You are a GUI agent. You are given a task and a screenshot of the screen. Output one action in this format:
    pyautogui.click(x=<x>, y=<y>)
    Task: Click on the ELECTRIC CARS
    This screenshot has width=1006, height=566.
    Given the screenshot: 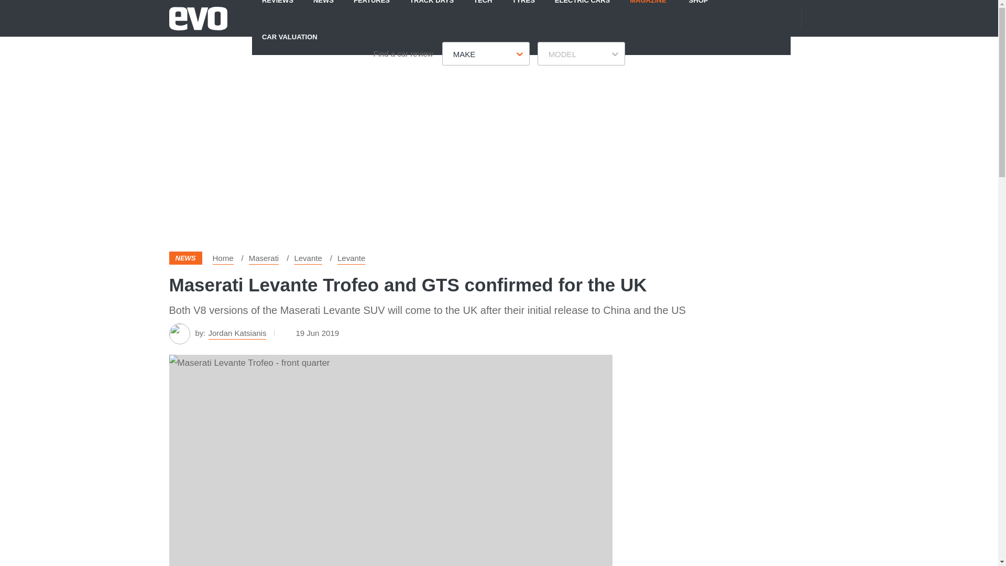 What is the action you would take?
    pyautogui.click(x=582, y=9)
    